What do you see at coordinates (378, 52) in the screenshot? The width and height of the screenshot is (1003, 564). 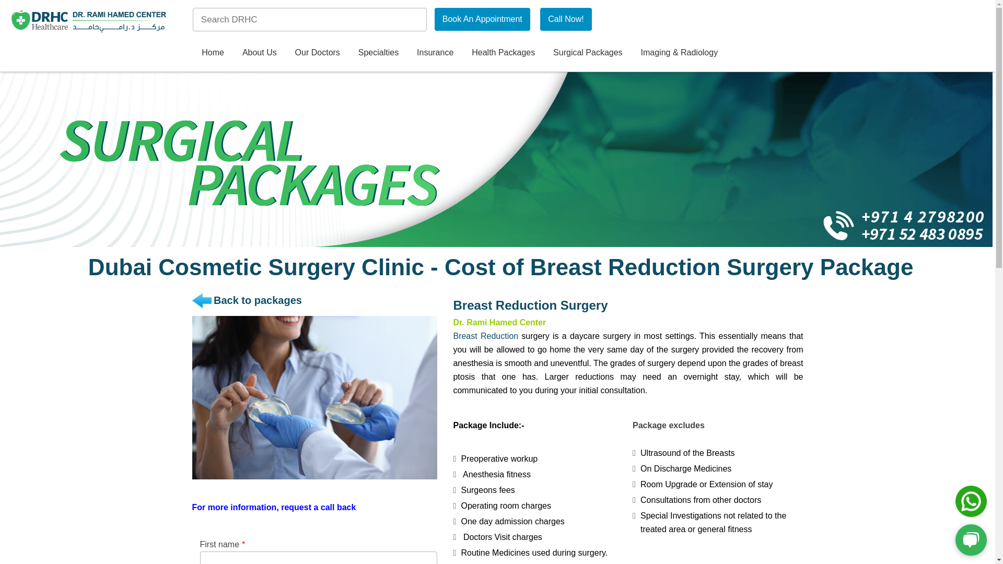 I see `Specialties` at bounding box center [378, 52].